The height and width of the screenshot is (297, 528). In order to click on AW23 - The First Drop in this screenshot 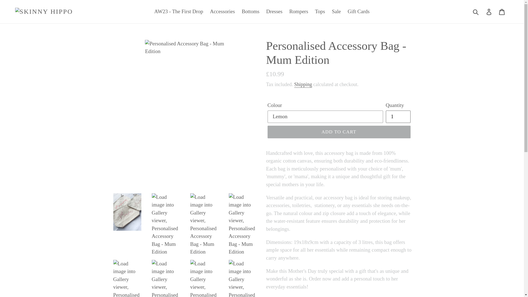, I will do `click(179, 12)`.